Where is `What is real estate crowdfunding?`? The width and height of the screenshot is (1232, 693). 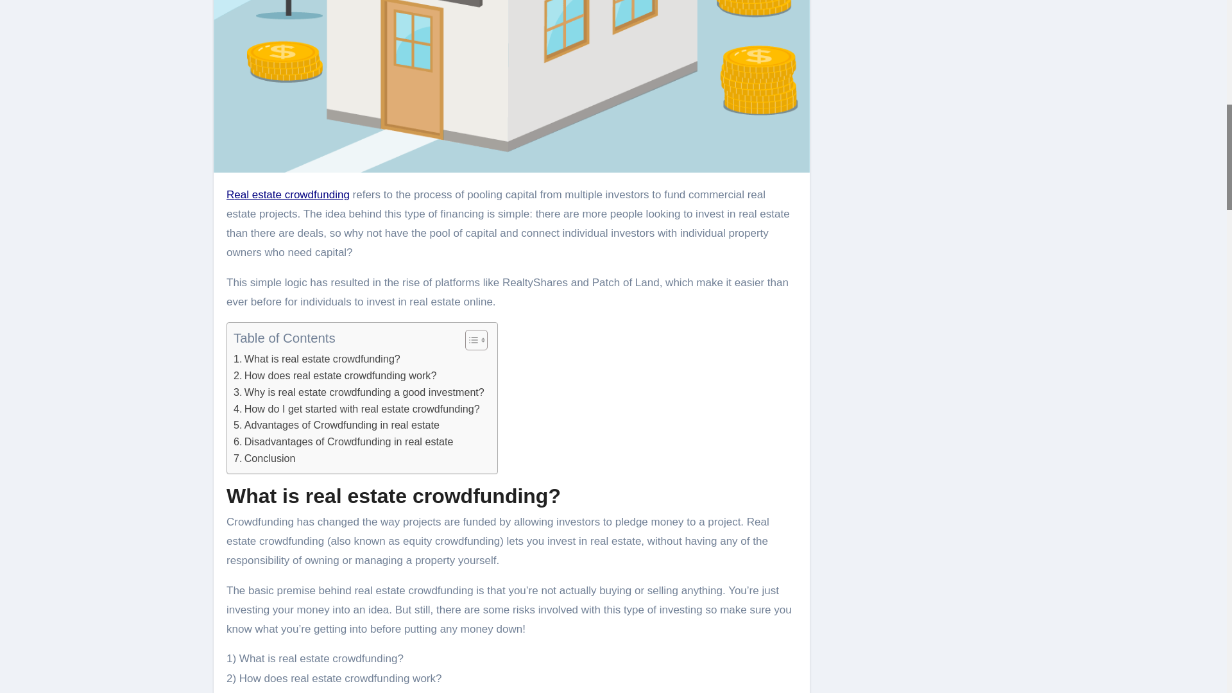
What is real estate crowdfunding? is located at coordinates (317, 359).